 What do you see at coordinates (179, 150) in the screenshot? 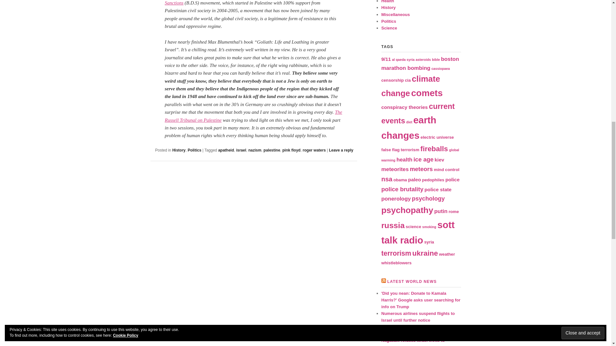
I see `History` at bounding box center [179, 150].